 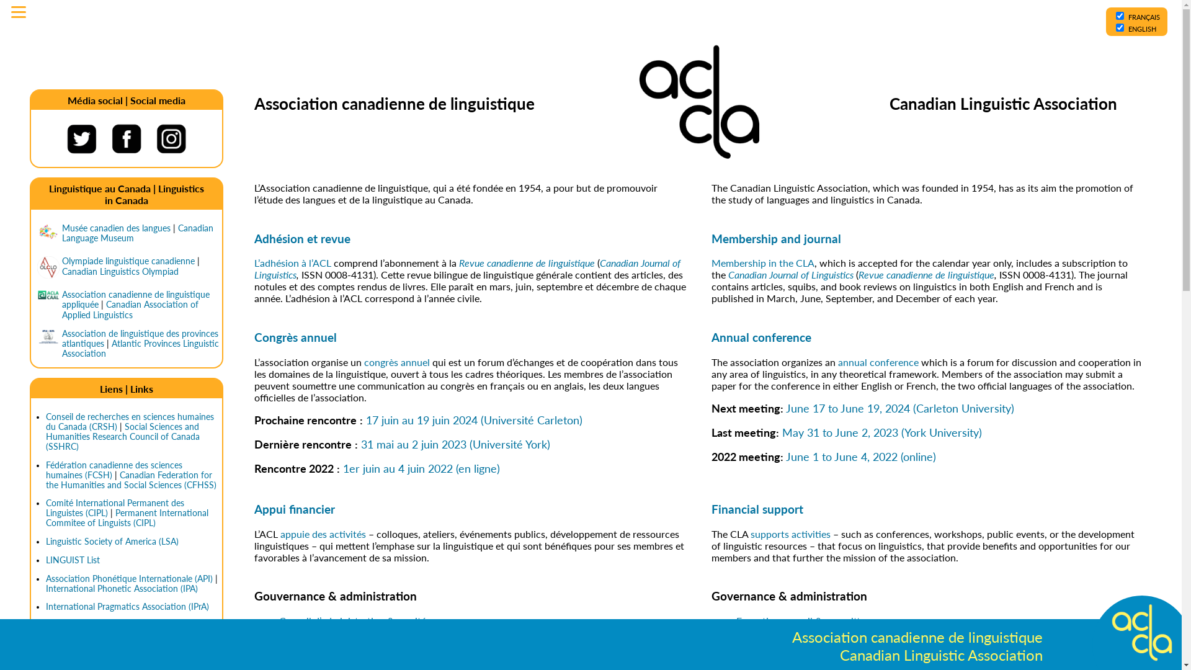 I want to click on 1er juin au 4 juin 2022 (en ligne), so click(x=422, y=469).